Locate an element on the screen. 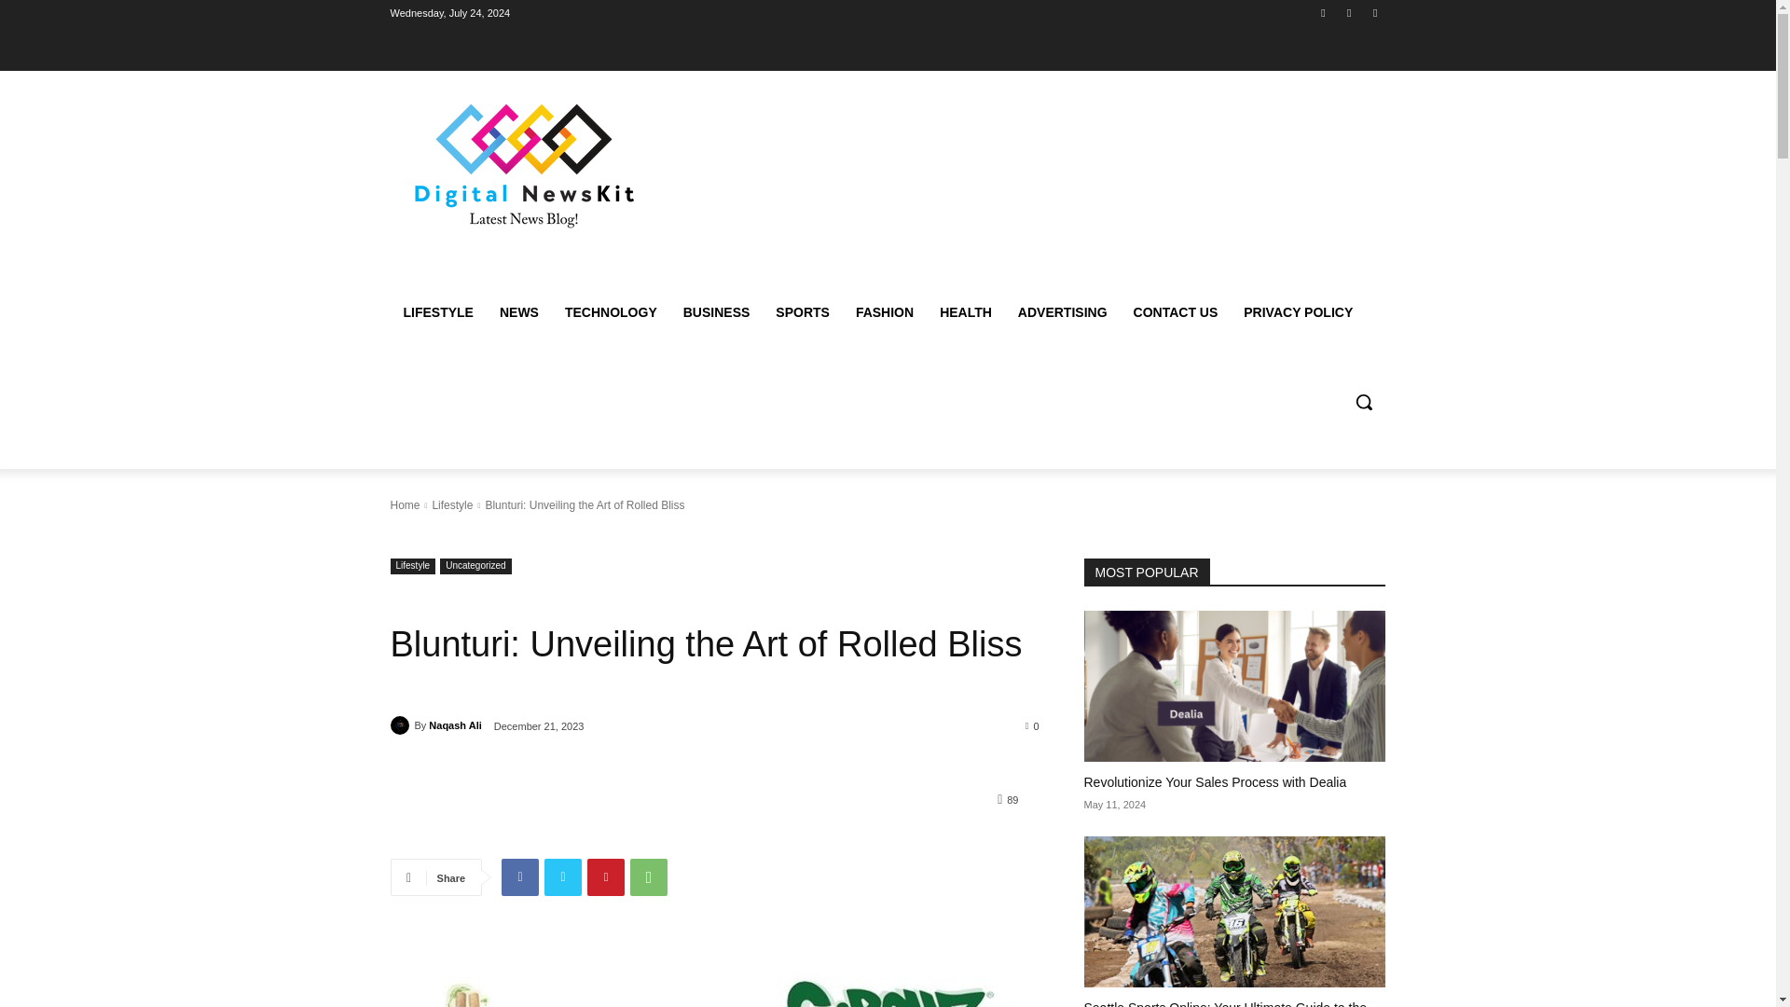 This screenshot has height=1007, width=1790. View all posts in Lifestyle is located at coordinates (451, 504).